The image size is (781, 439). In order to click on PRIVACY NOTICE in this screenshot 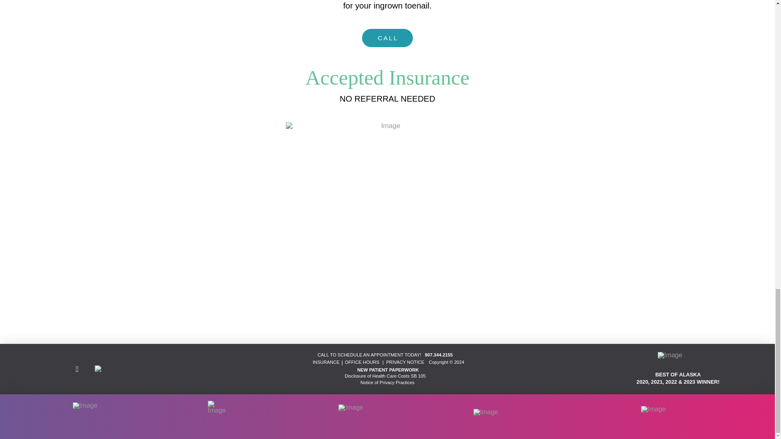, I will do `click(405, 362)`.